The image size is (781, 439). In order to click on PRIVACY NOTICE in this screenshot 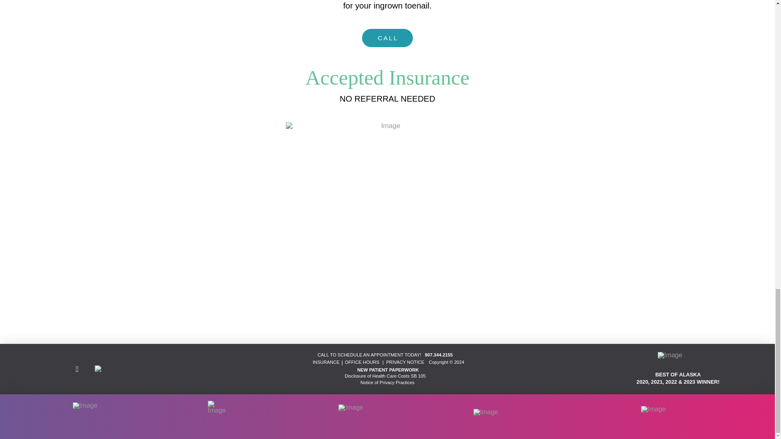, I will do `click(405, 362)`.